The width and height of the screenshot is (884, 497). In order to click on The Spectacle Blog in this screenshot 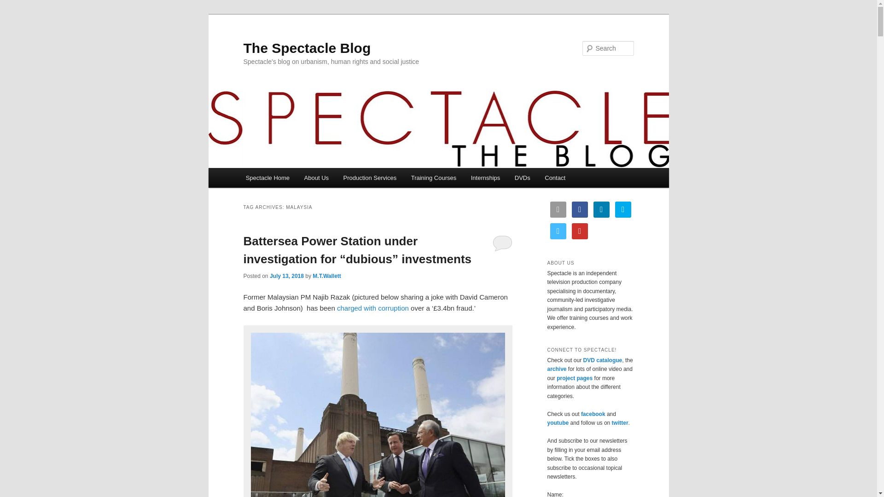, I will do `click(307, 48)`.